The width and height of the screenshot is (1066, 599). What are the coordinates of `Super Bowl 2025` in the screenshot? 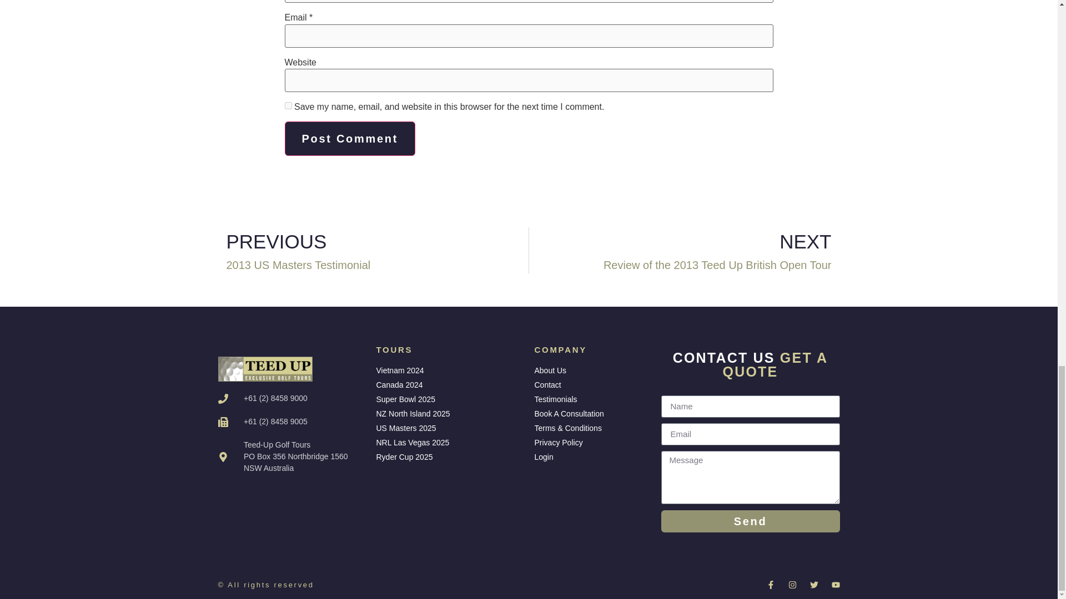 It's located at (591, 370).